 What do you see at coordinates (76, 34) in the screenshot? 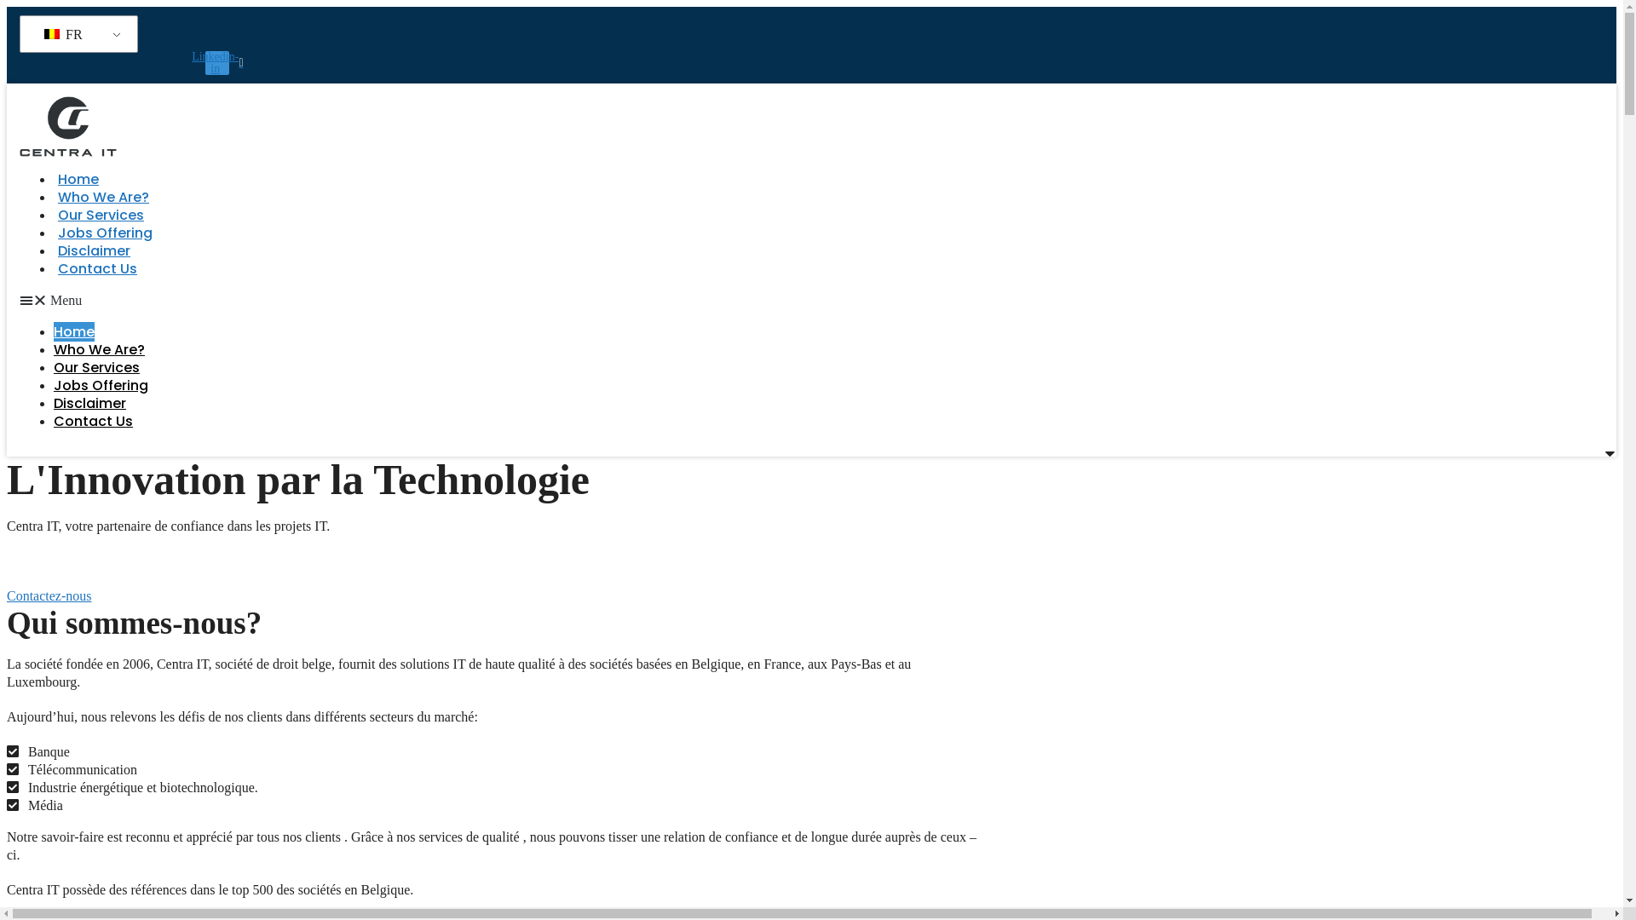
I see `FR` at bounding box center [76, 34].